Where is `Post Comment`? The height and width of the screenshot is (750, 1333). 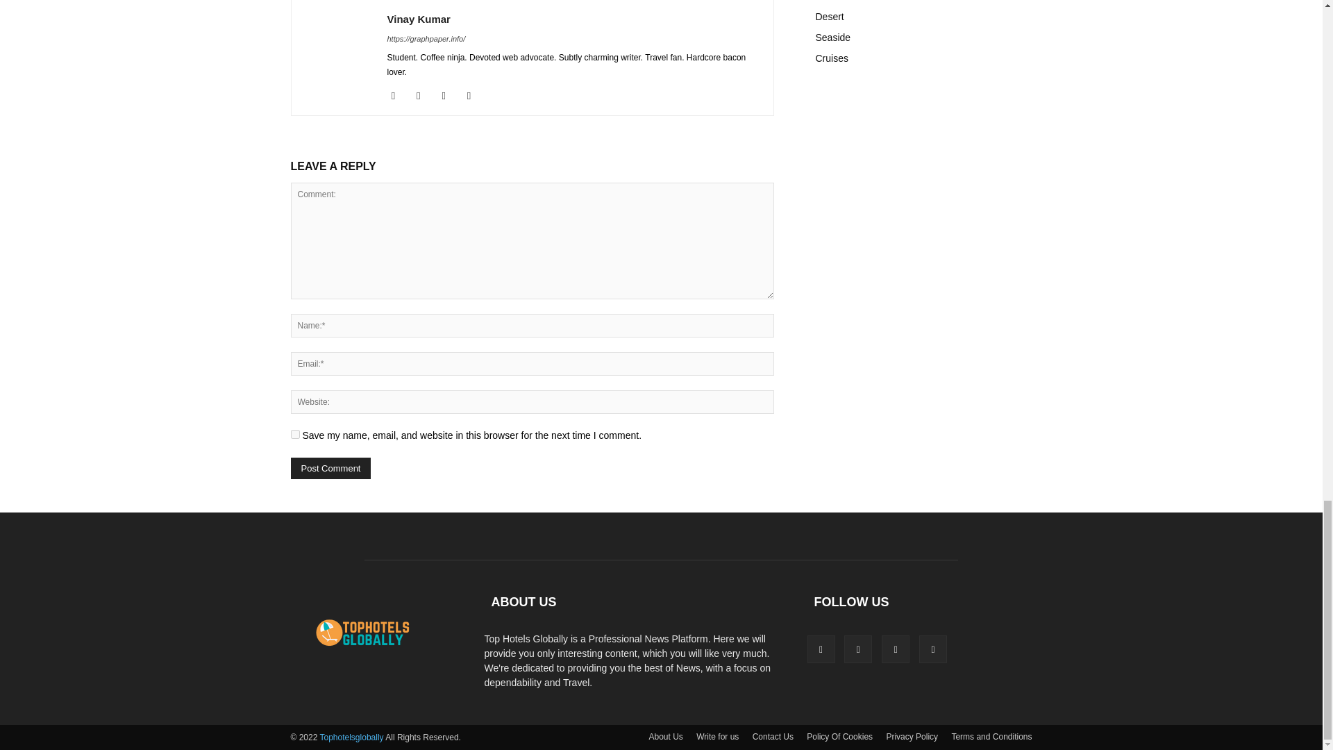 Post Comment is located at coordinates (330, 468).